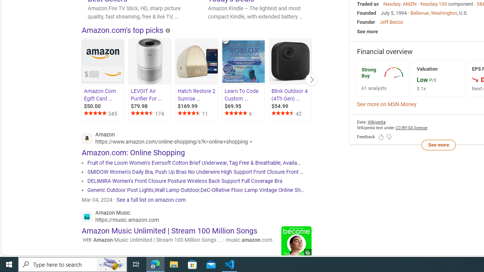 This screenshot has width=484, height=272. What do you see at coordinates (103, 61) in the screenshot?
I see `Amazon.Com Egift Card (Instant Email Or Text Delivery)` at bounding box center [103, 61].